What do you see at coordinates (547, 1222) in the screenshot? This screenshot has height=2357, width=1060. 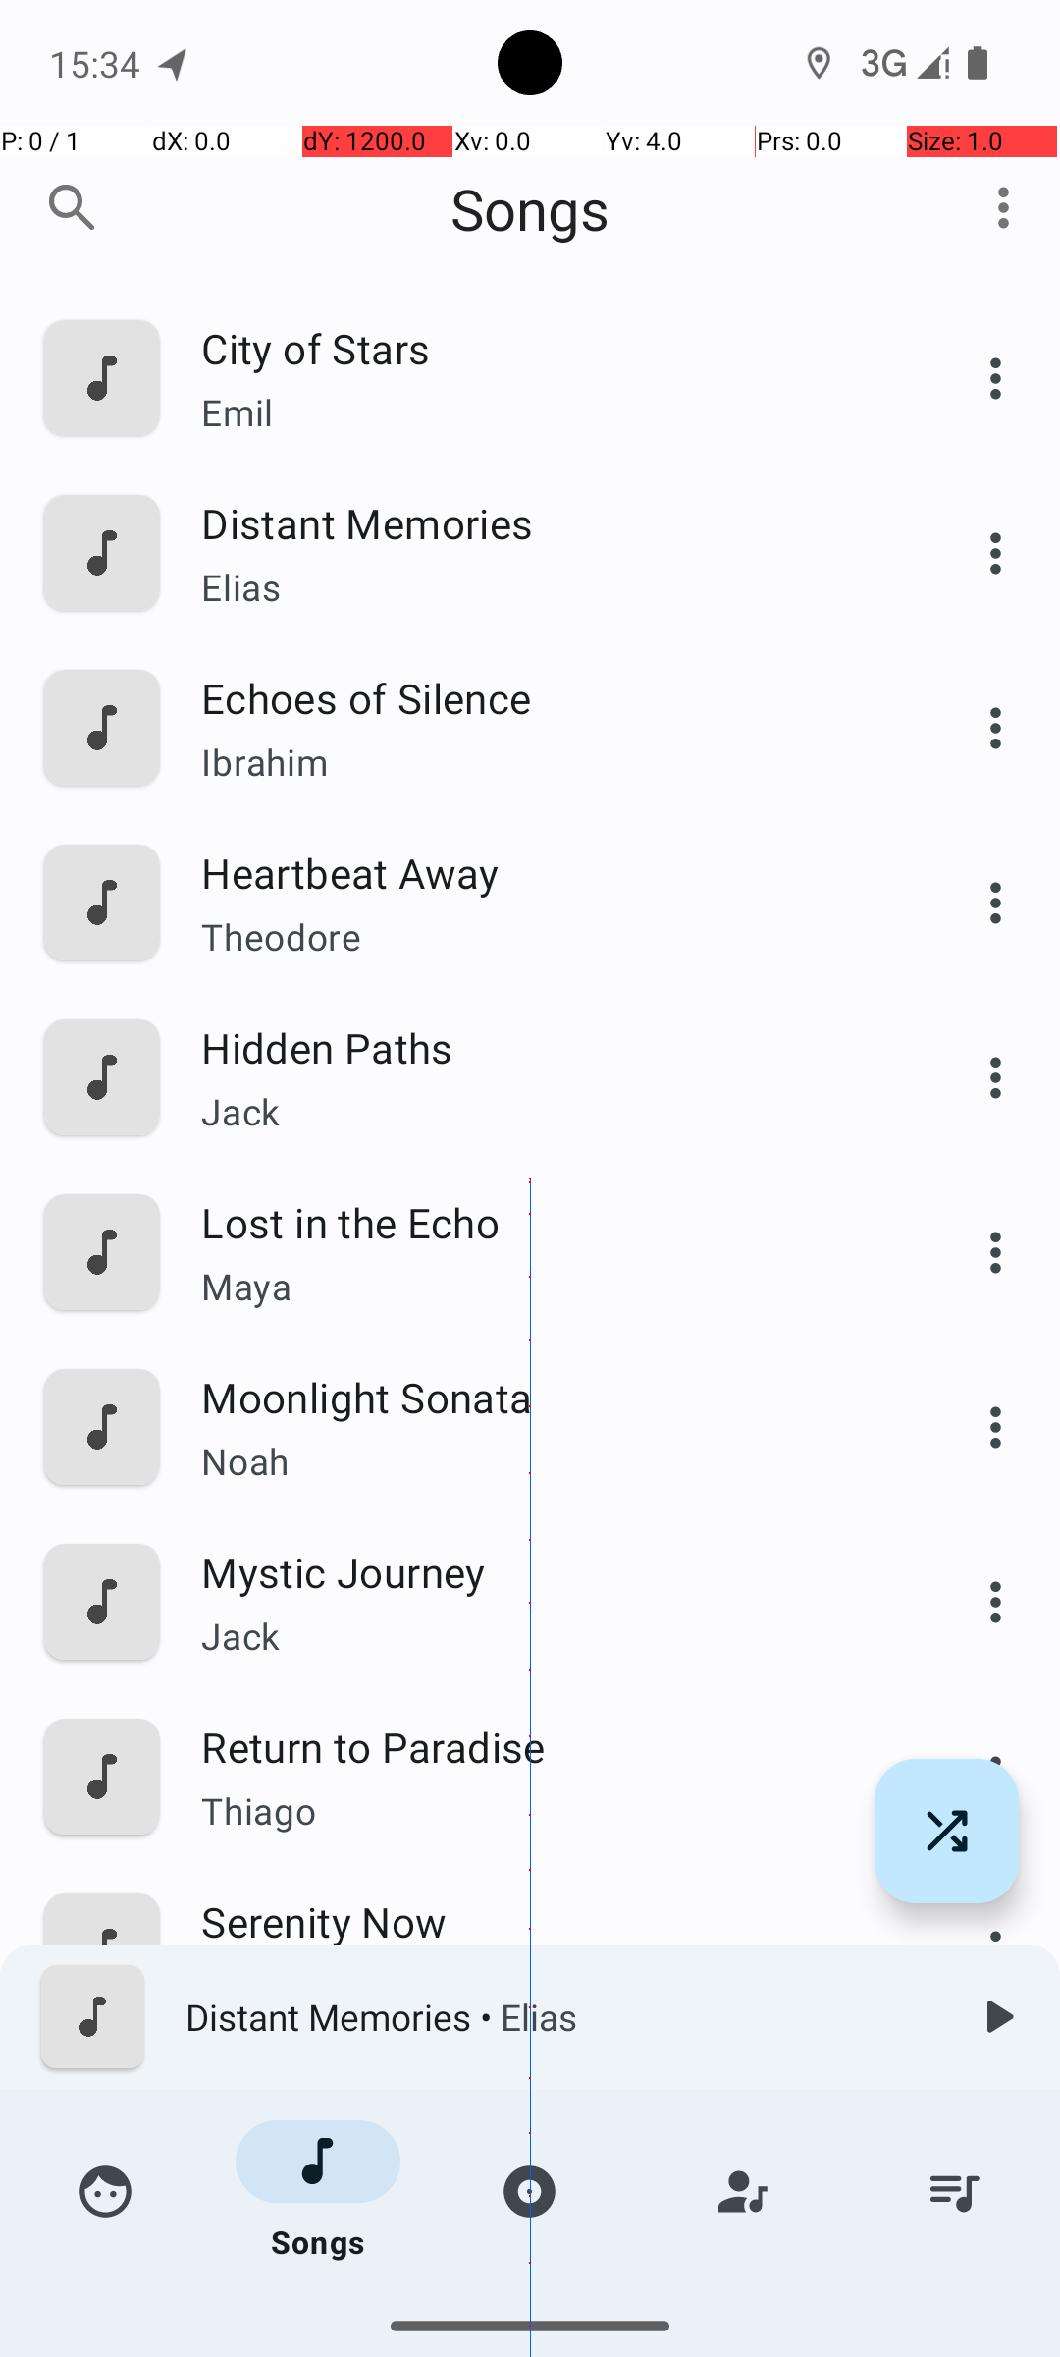 I see `Lost in the Echo` at bounding box center [547, 1222].